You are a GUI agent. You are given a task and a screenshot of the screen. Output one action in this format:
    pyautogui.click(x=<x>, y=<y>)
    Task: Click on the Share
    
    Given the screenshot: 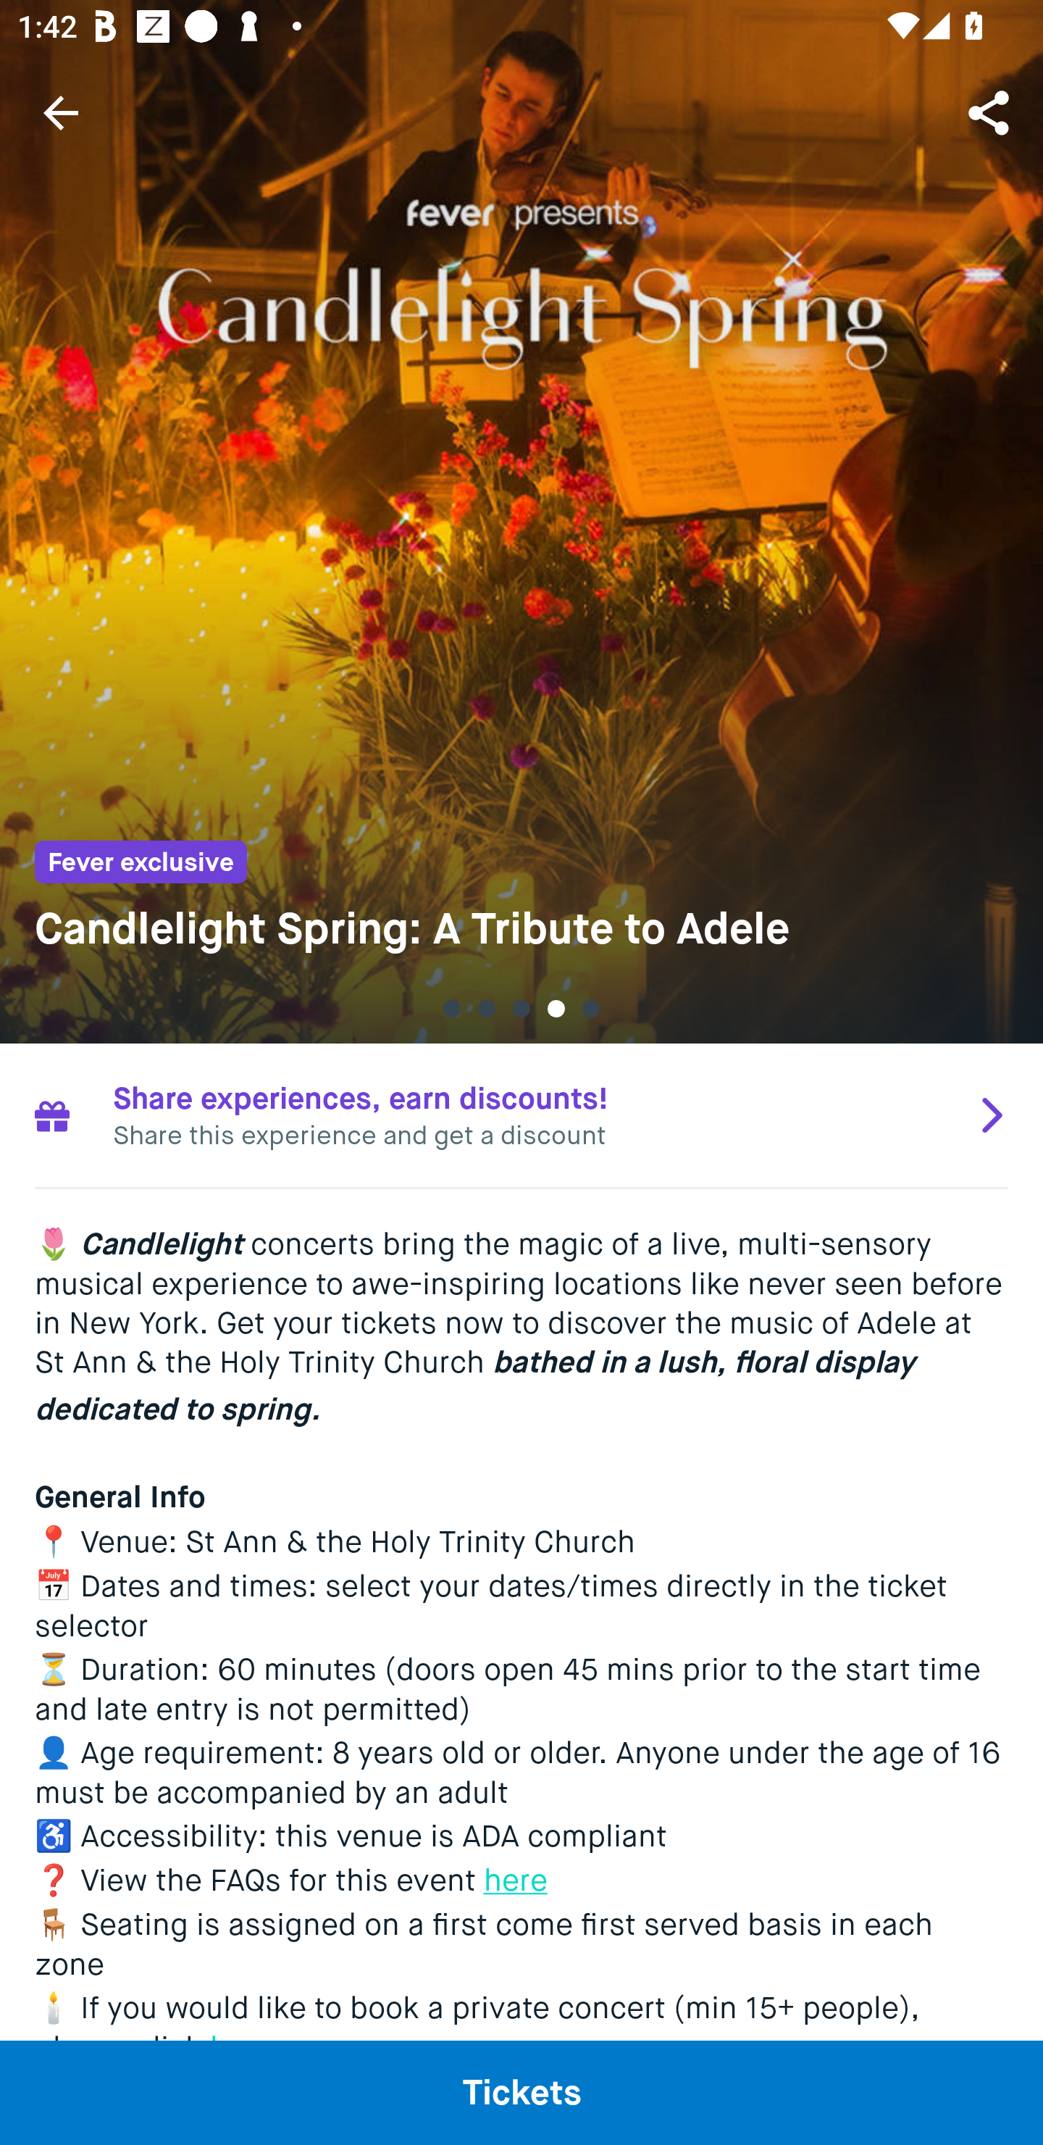 What is the action you would take?
    pyautogui.click(x=991, y=112)
    